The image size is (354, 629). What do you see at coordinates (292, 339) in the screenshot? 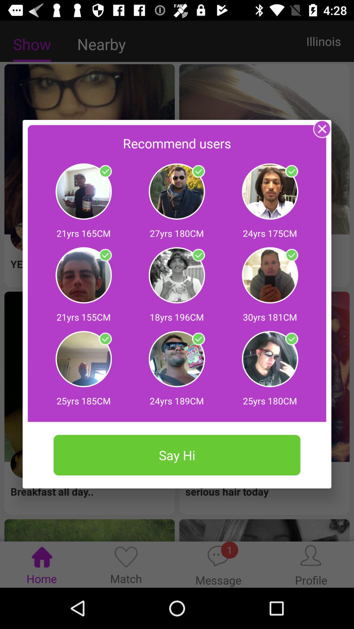
I see `select the particular user to say hi` at bounding box center [292, 339].